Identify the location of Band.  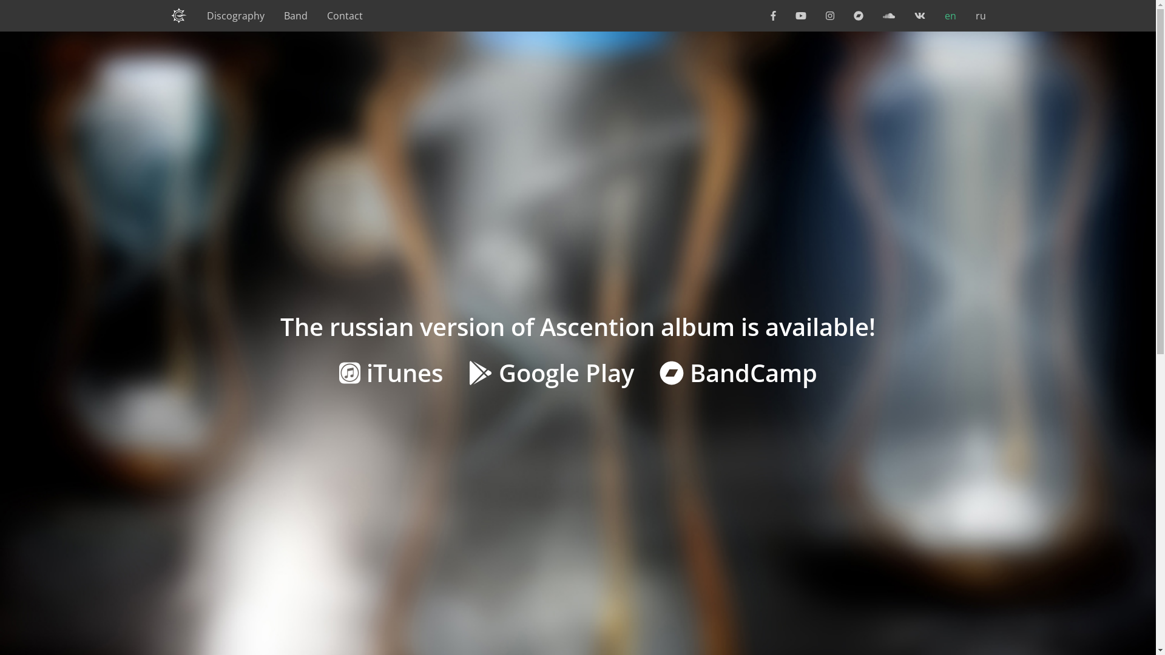
(296, 16).